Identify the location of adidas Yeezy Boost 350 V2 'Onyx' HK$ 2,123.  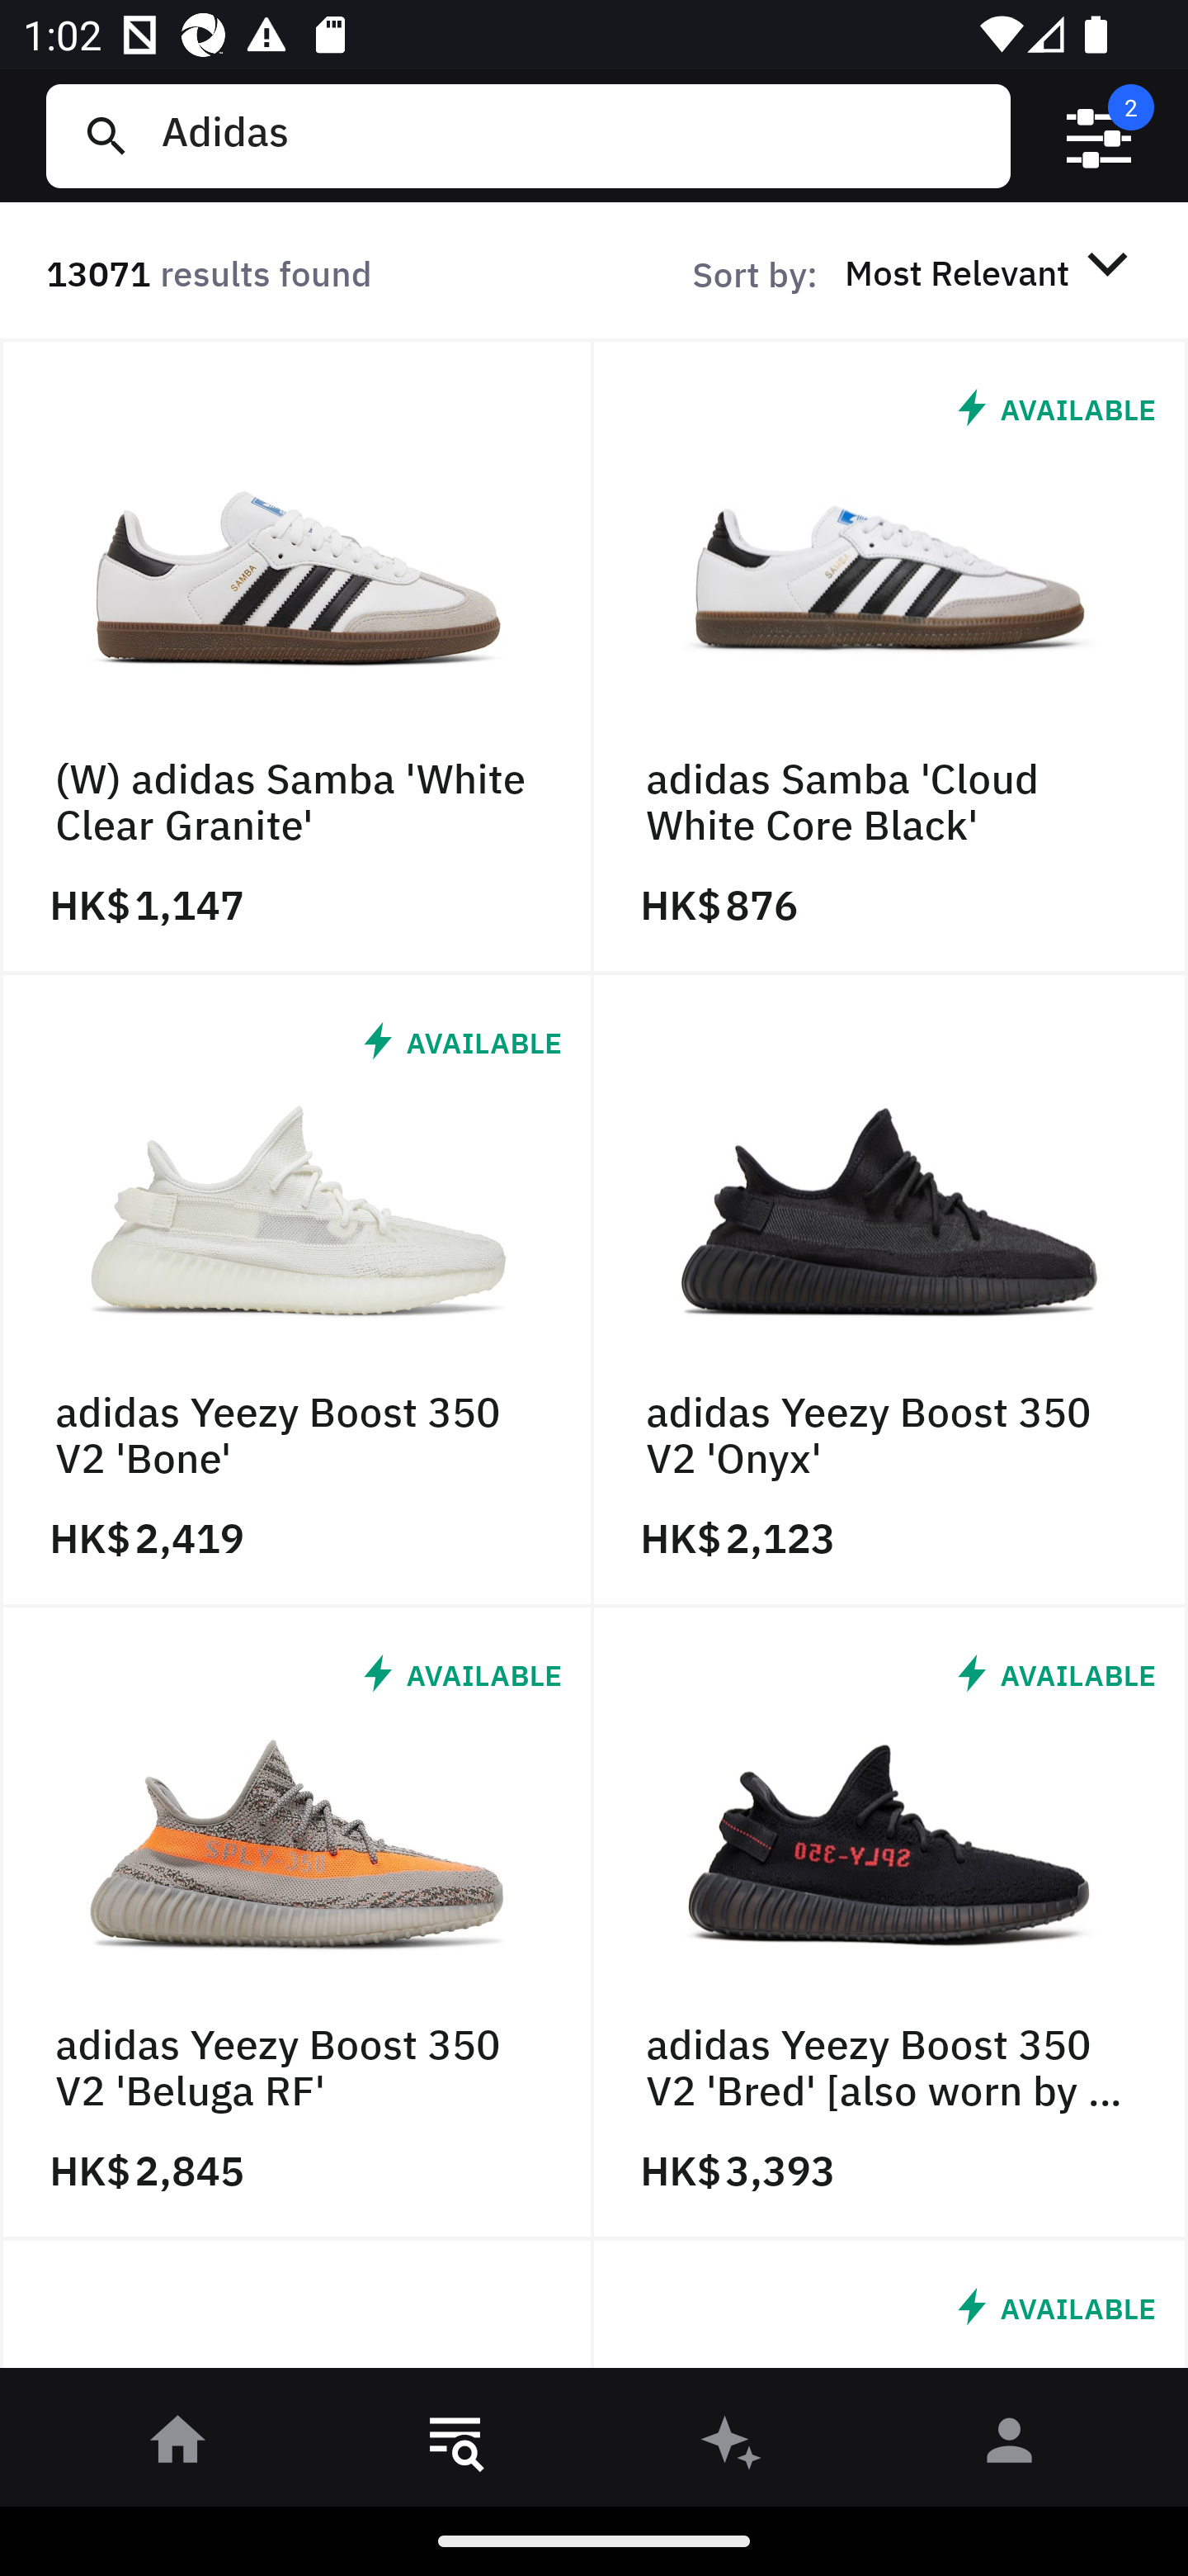
(891, 1290).